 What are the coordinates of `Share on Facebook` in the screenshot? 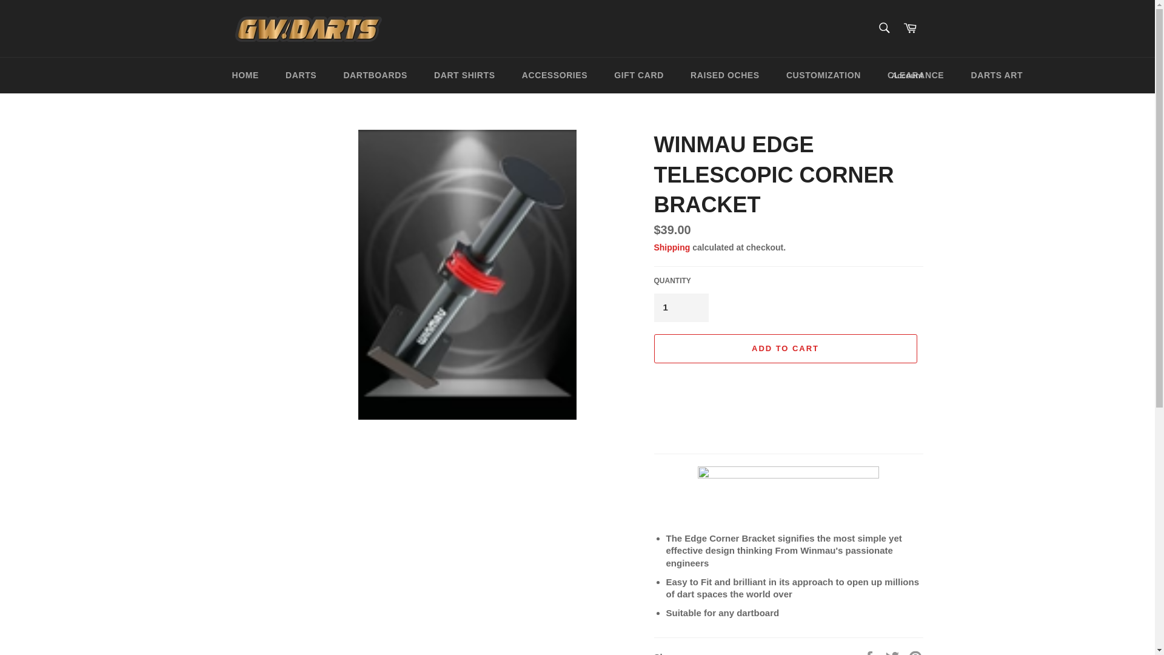 It's located at (871, 653).